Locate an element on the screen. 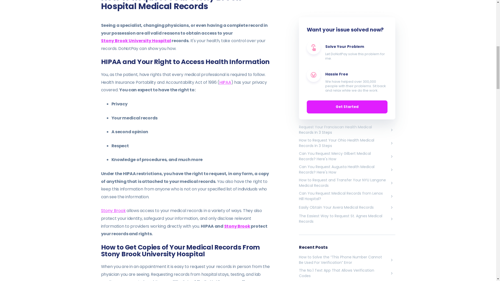  HIPAA is located at coordinates (225, 82).